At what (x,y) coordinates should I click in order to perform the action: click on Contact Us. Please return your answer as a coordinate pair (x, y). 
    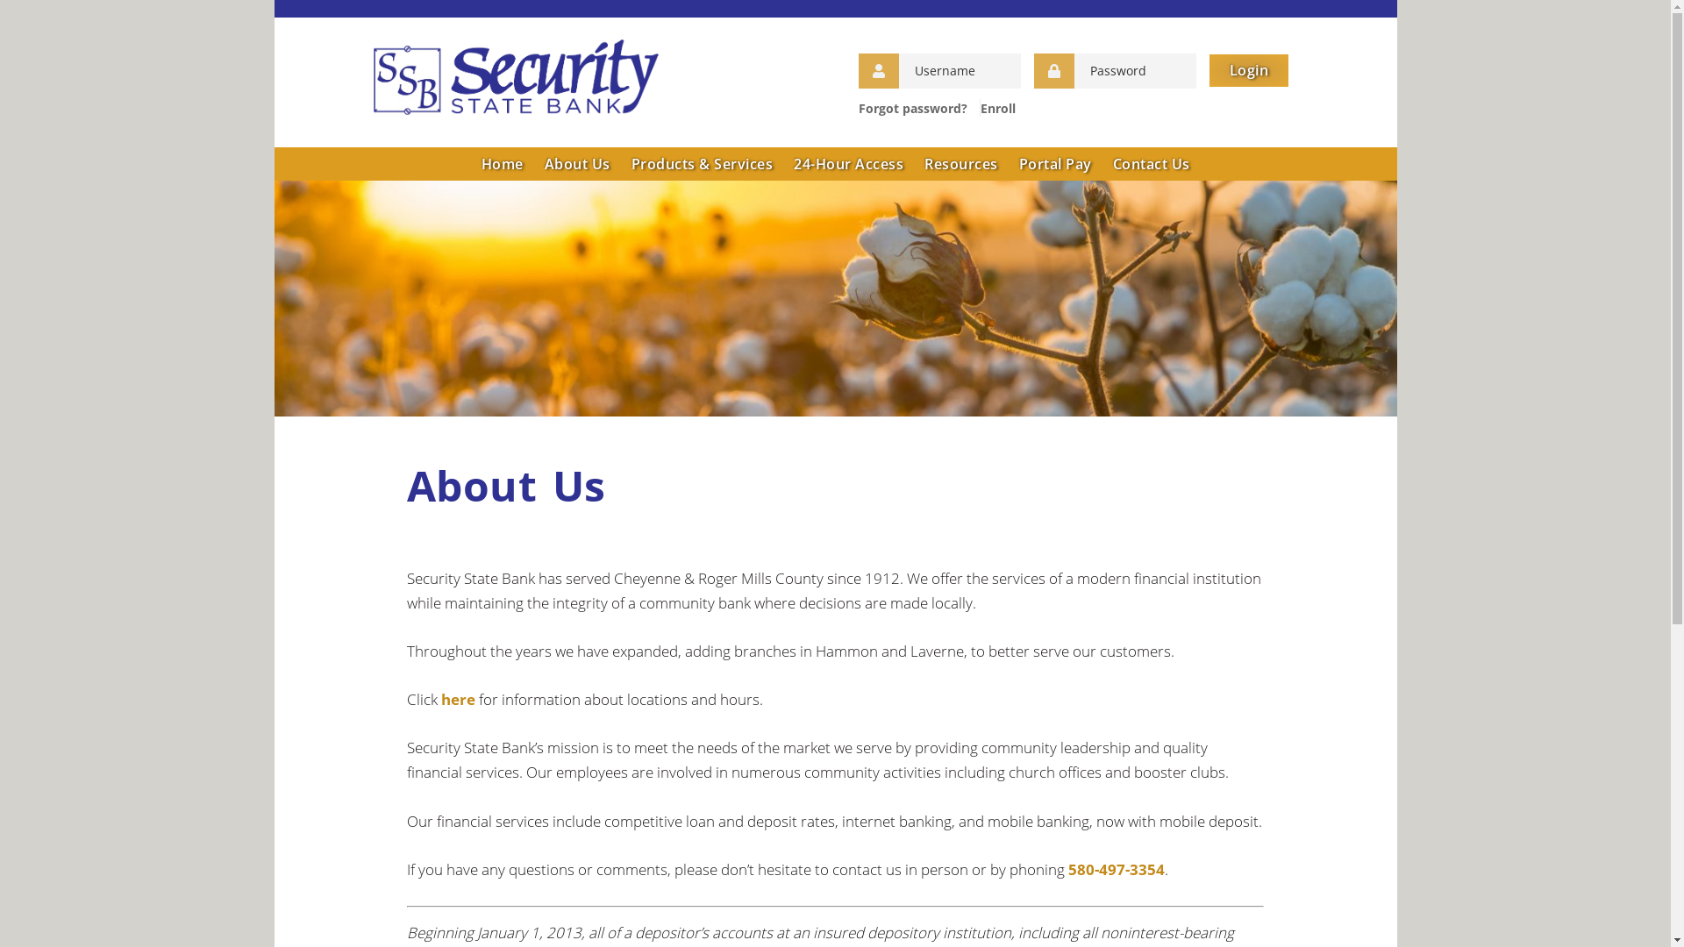
    Looking at the image, I should click on (1151, 164).